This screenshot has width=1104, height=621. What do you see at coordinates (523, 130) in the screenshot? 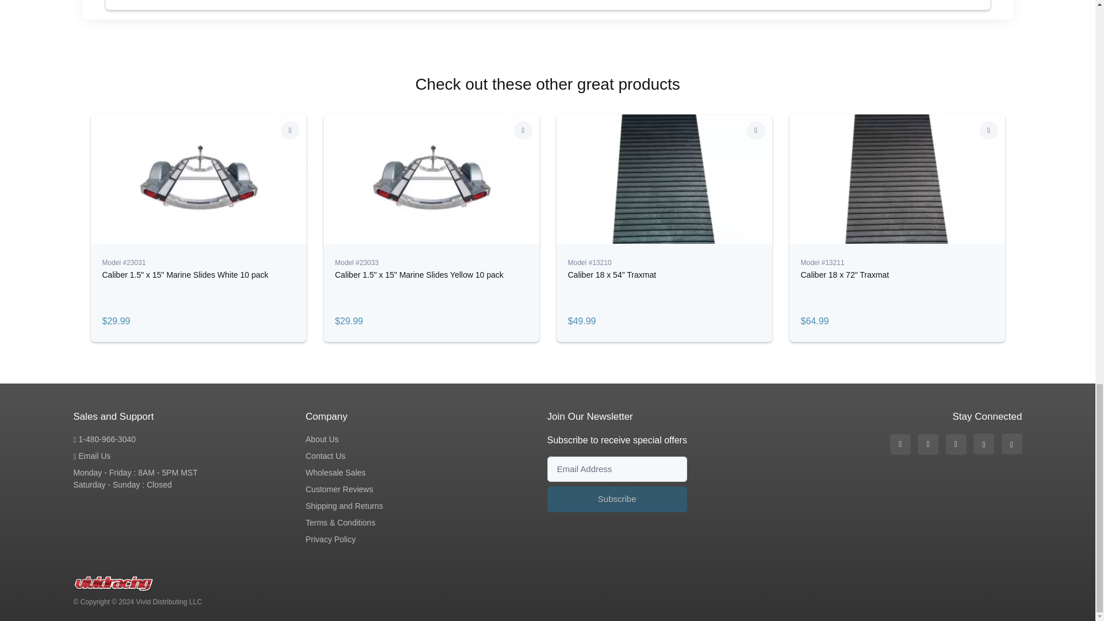
I see `Add to Wishlist` at bounding box center [523, 130].